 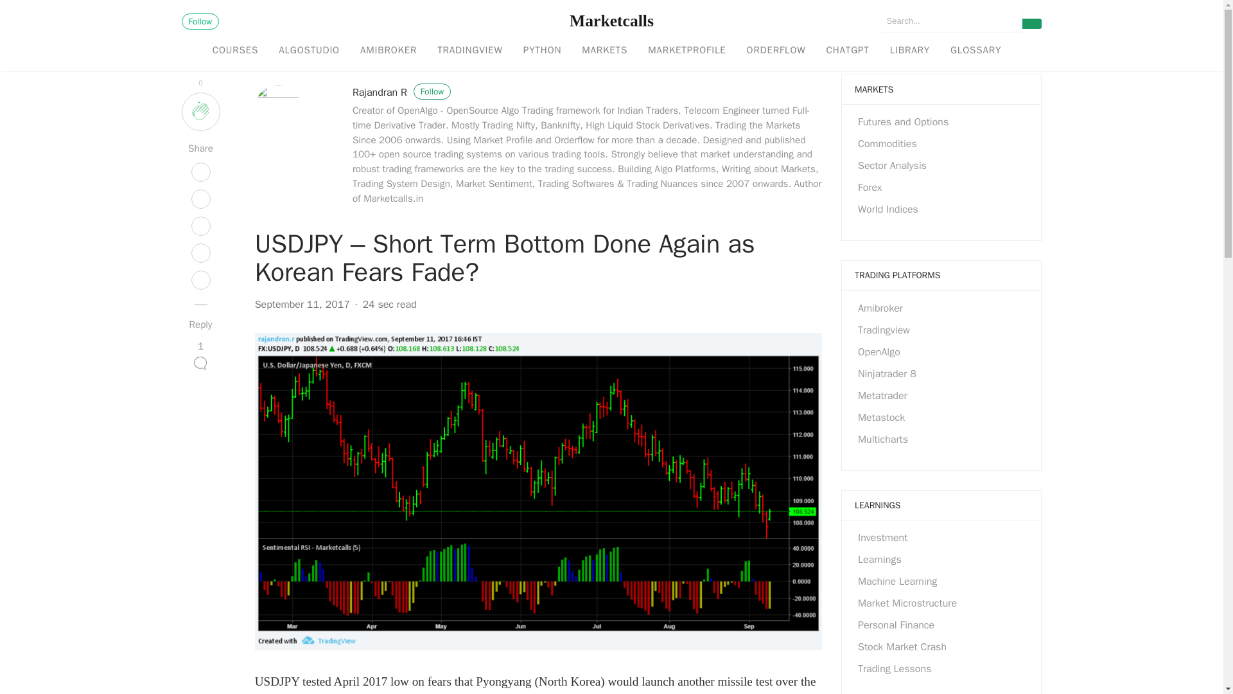 What do you see at coordinates (975, 51) in the screenshot?
I see `GLOSSARY` at bounding box center [975, 51].